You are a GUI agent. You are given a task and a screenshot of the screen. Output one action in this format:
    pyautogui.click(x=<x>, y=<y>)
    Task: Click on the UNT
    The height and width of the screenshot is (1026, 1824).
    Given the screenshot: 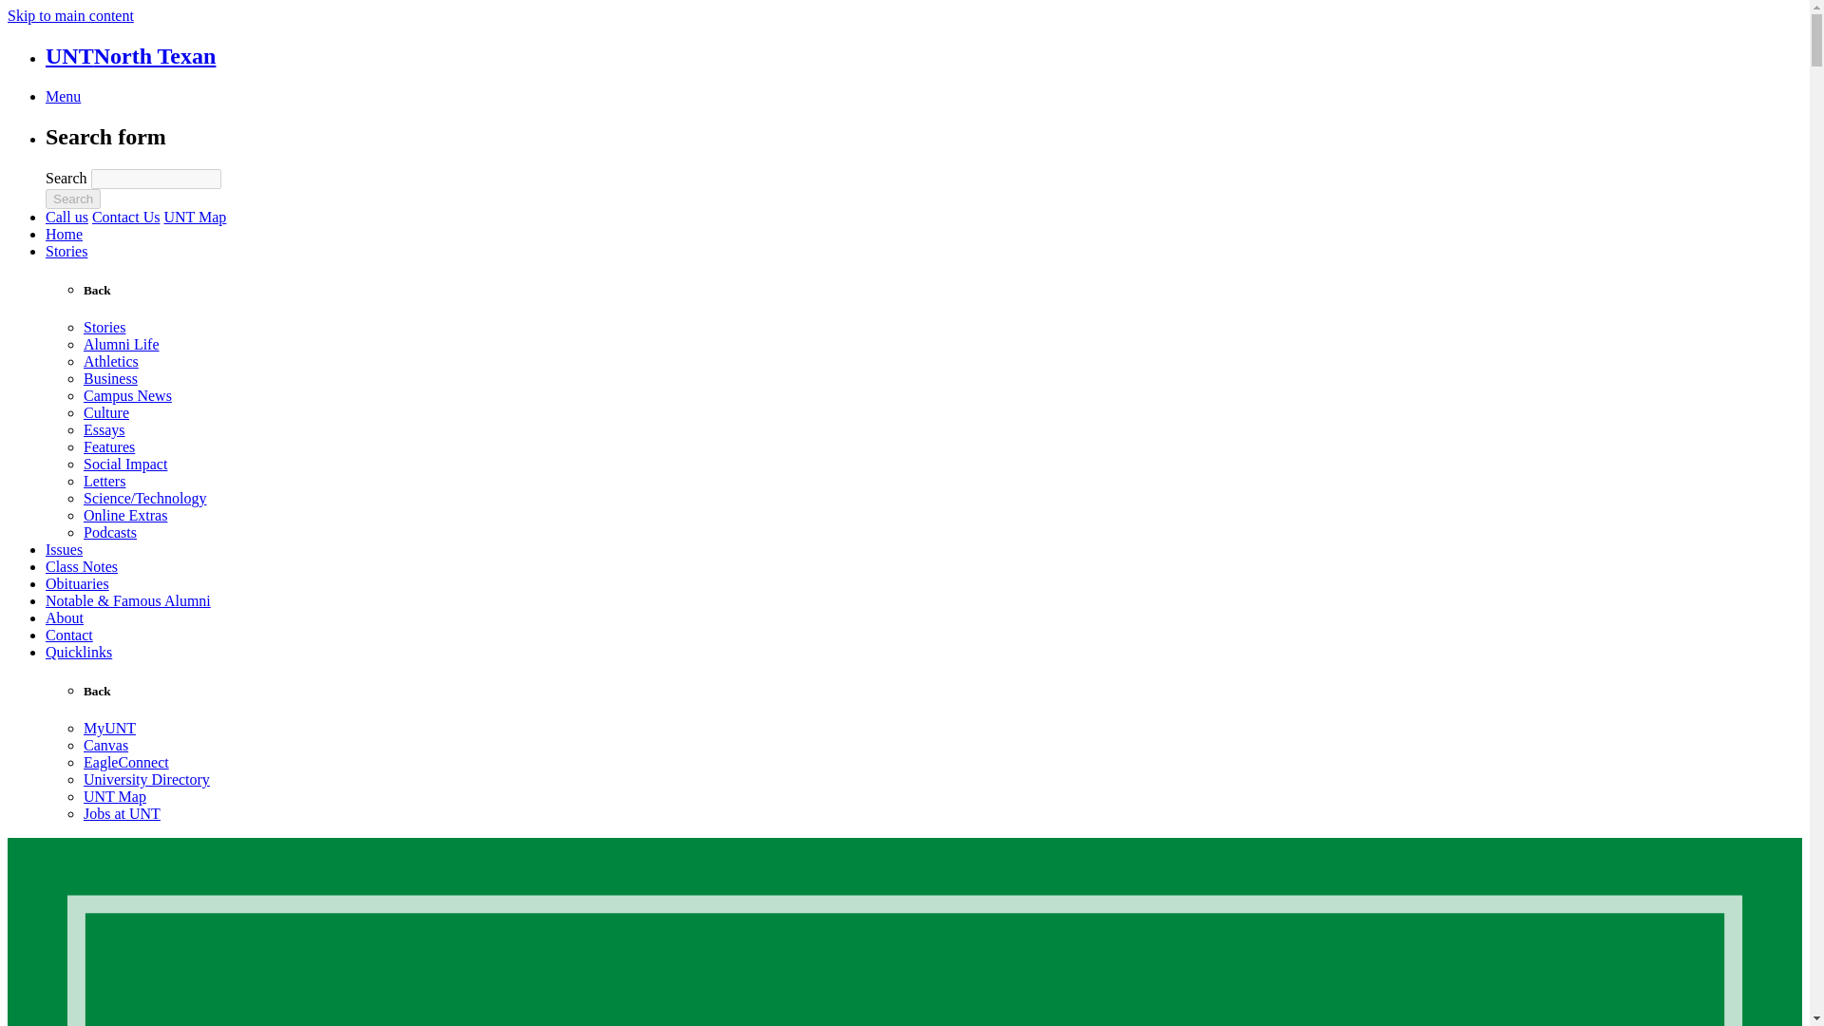 What is the action you would take?
    pyautogui.click(x=130, y=56)
    